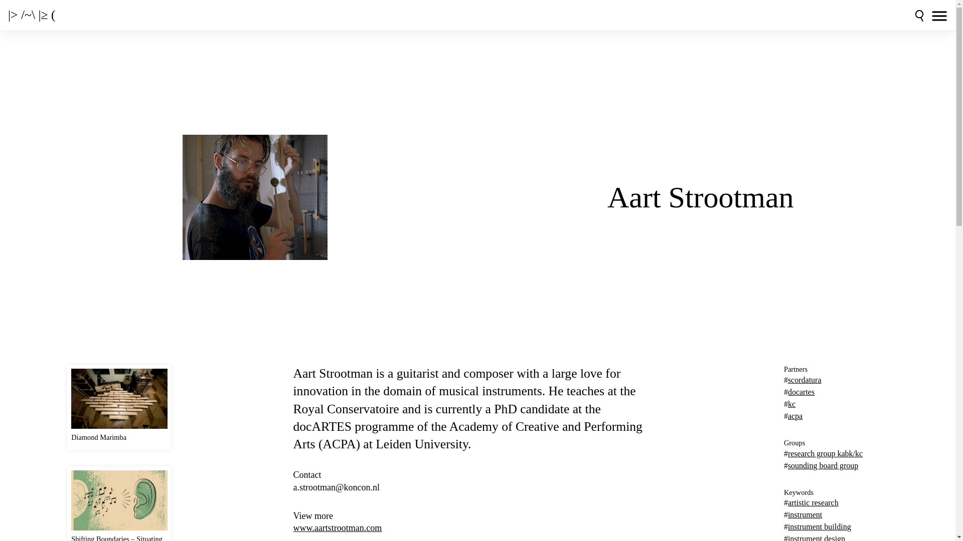 This screenshot has width=963, height=541. I want to click on instrument design, so click(817, 538).